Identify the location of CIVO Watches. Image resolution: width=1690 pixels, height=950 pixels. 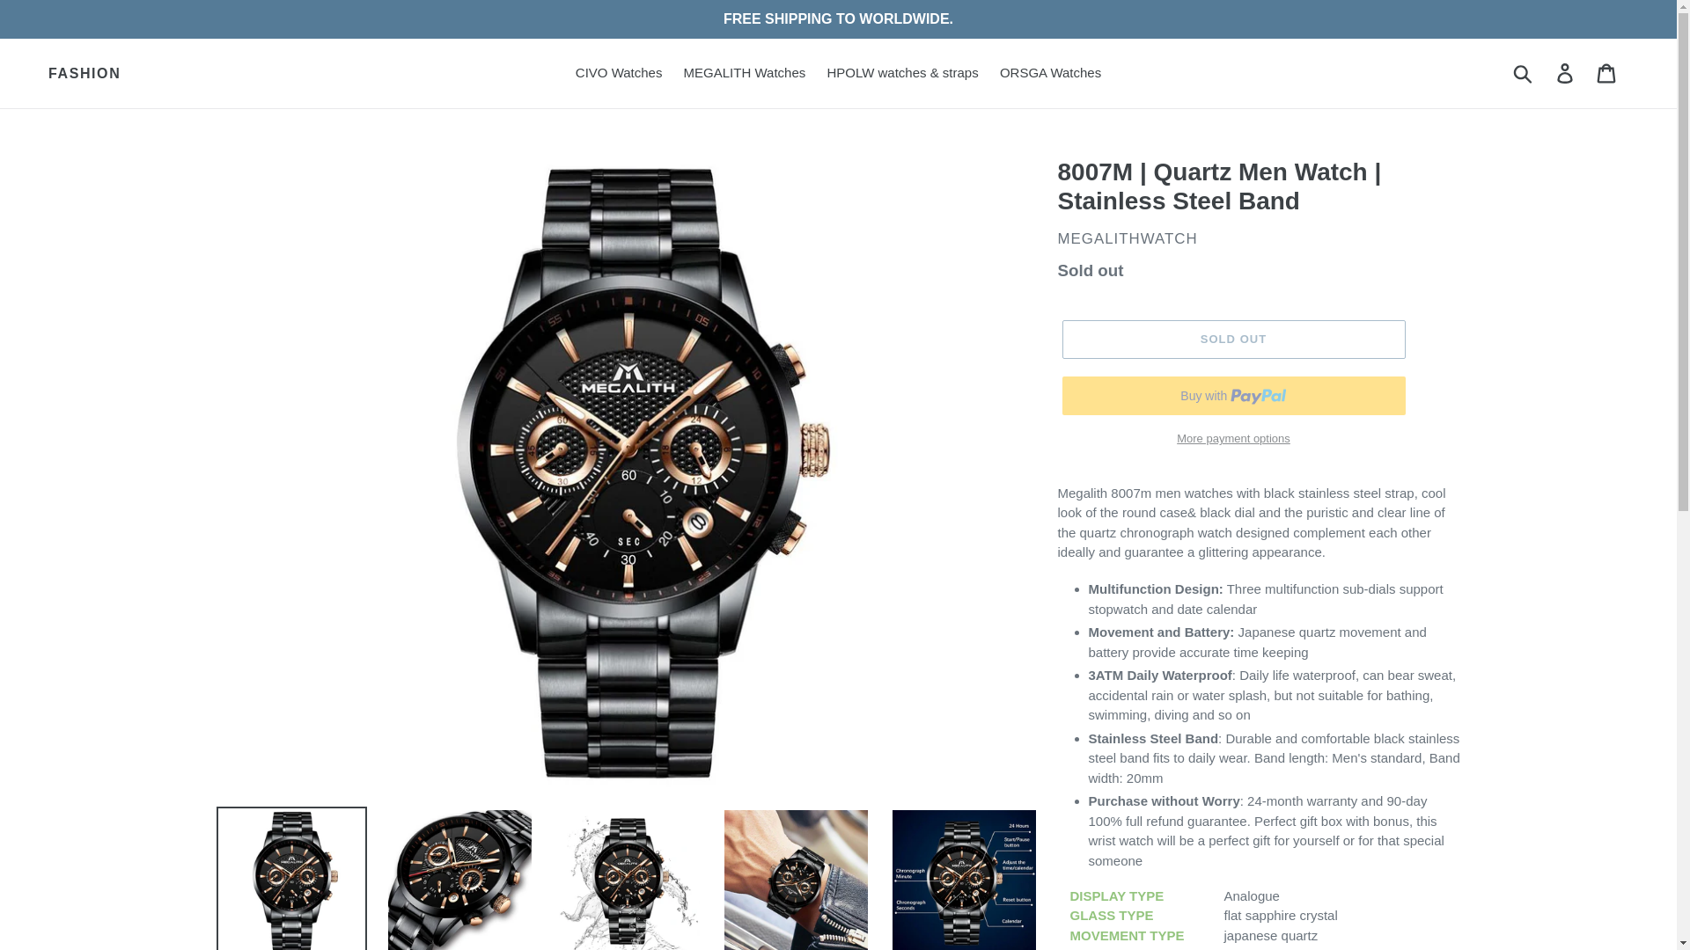
(618, 74).